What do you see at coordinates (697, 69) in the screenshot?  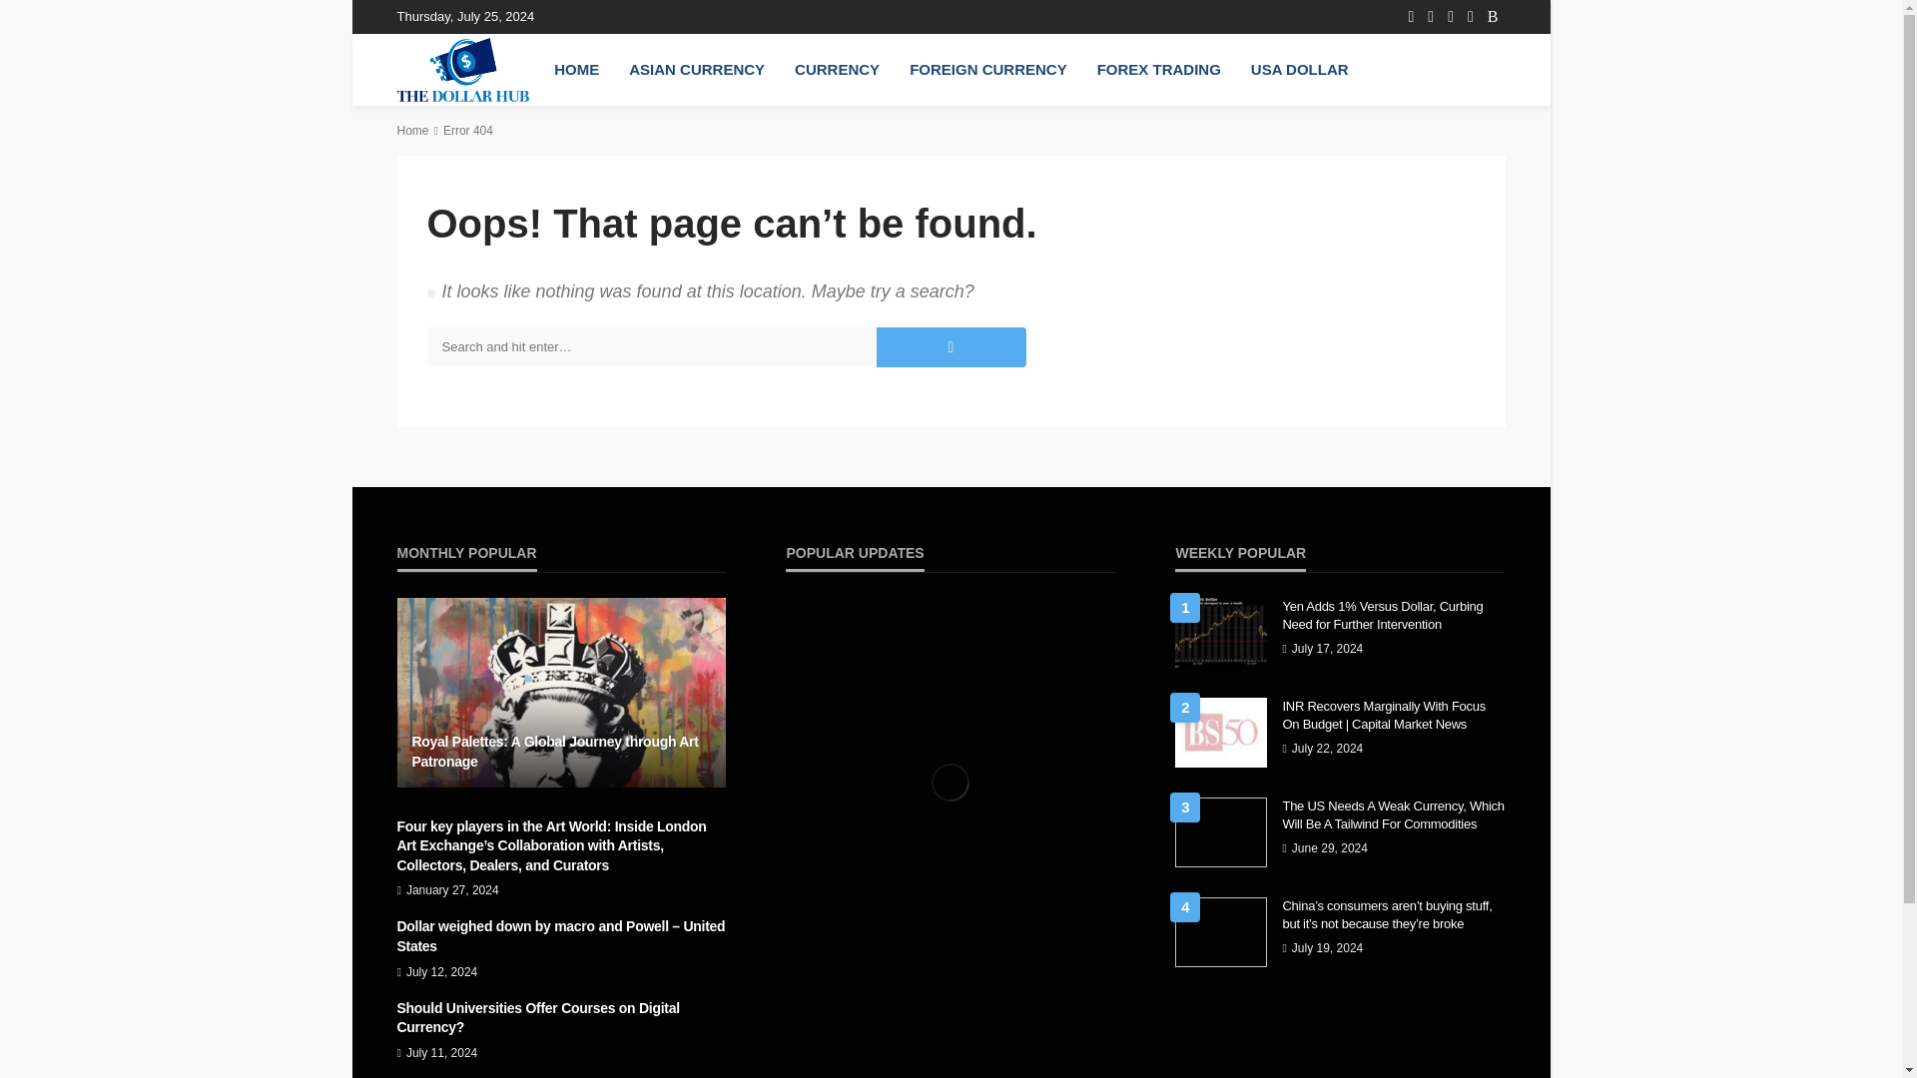 I see `ASIAN CURRENCY` at bounding box center [697, 69].